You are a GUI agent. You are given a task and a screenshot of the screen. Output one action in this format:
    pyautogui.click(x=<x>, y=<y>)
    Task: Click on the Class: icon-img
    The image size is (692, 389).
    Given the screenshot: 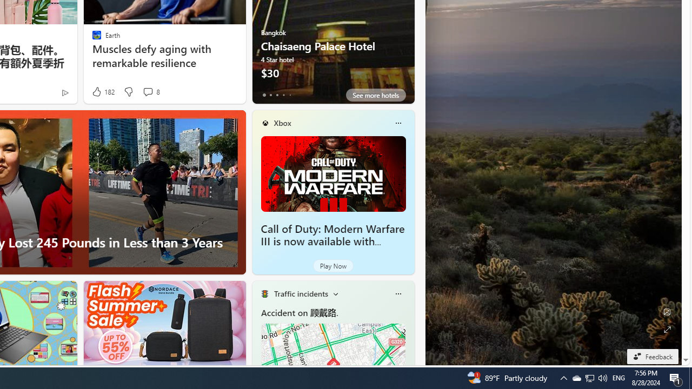 What is the action you would take?
    pyautogui.click(x=398, y=294)
    